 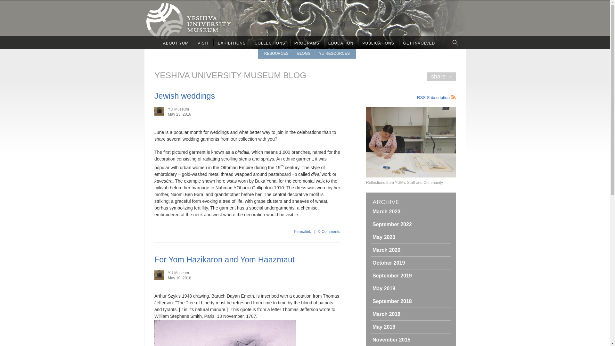 What do you see at coordinates (436, 97) in the screenshot?
I see `RSS Feed` at bounding box center [436, 97].